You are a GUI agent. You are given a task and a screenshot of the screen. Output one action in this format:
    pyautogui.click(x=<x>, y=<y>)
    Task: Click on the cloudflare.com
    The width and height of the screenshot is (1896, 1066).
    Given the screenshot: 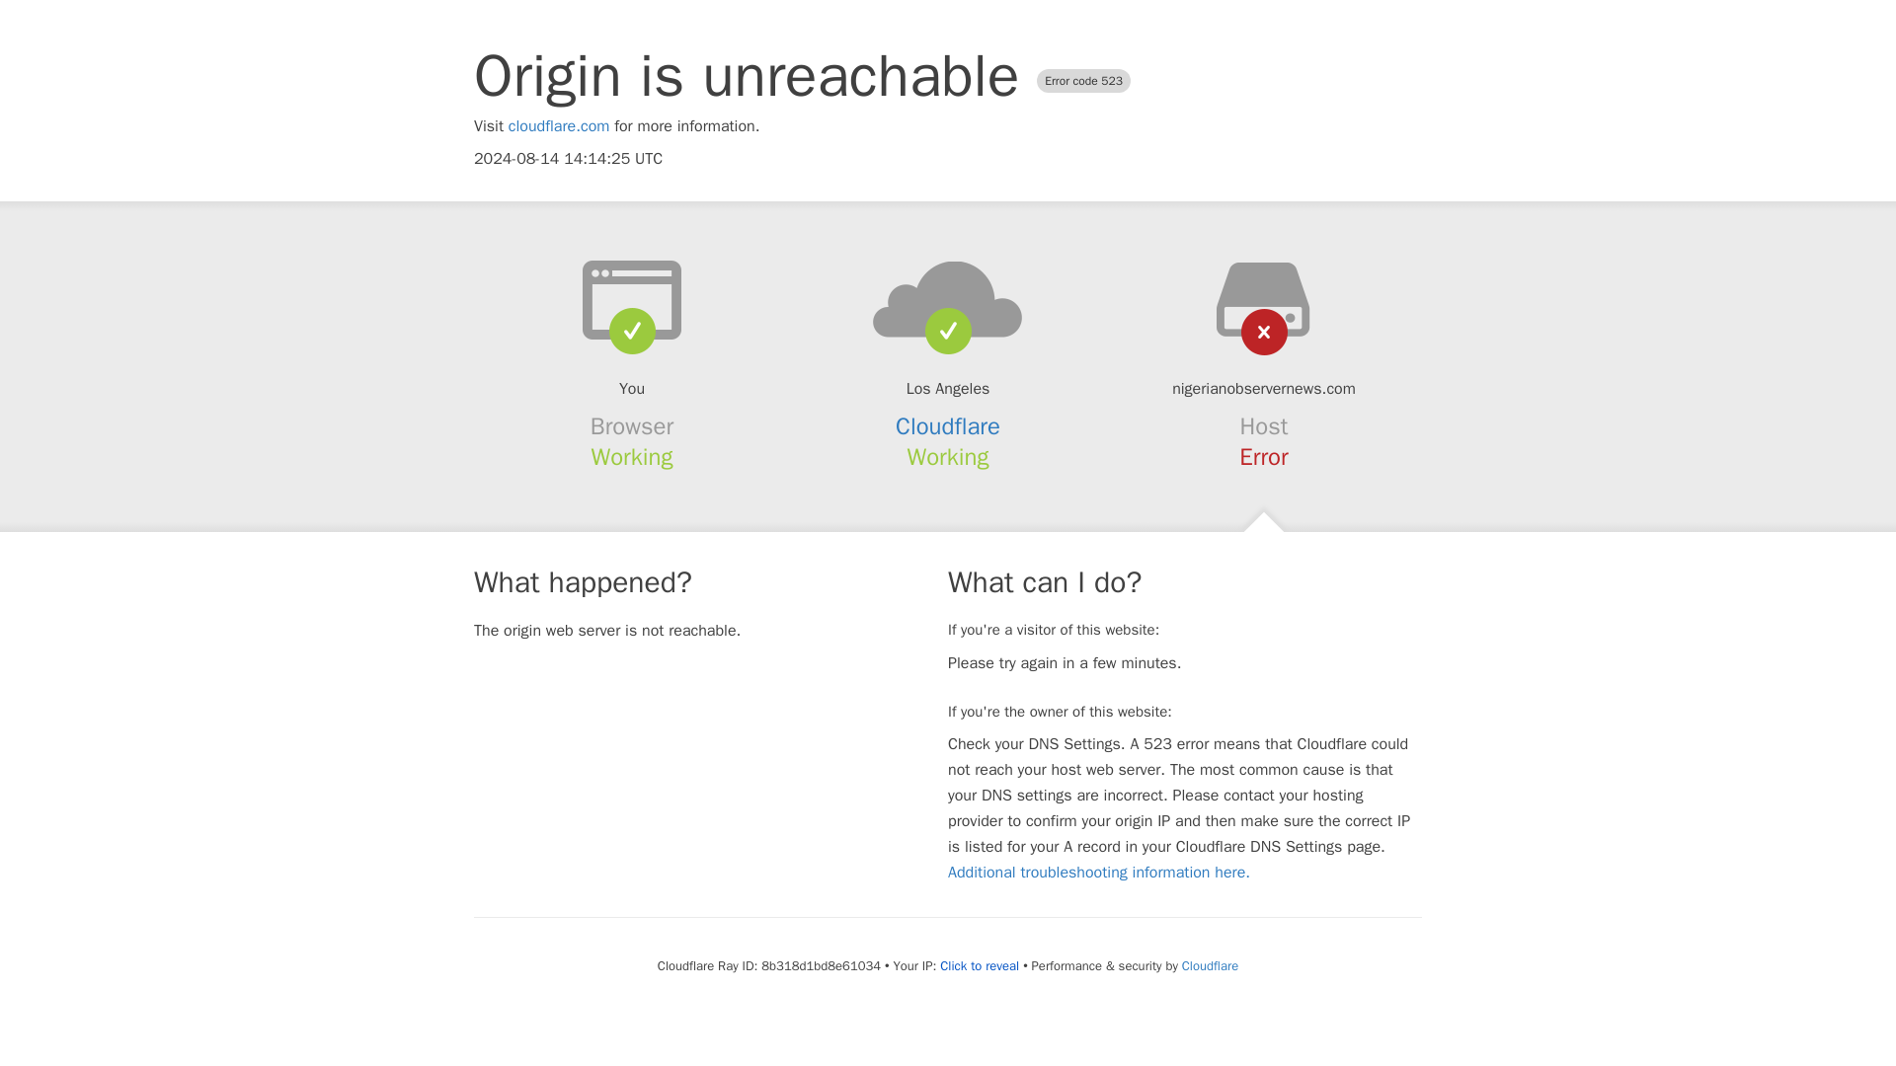 What is the action you would take?
    pyautogui.click(x=559, y=126)
    